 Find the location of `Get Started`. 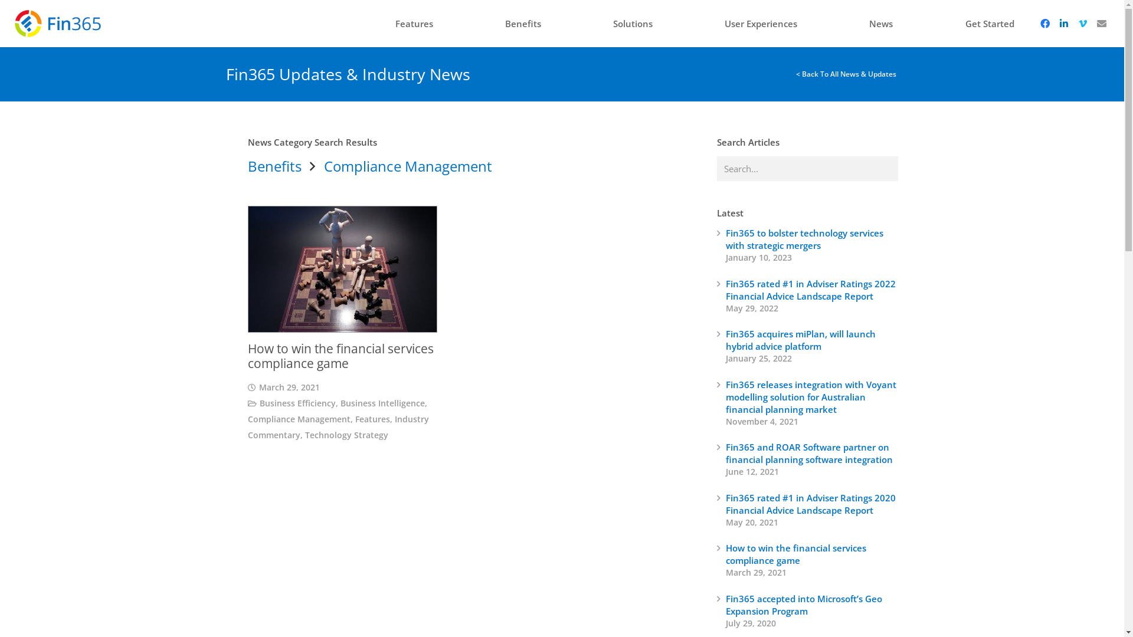

Get Started is located at coordinates (989, 24).